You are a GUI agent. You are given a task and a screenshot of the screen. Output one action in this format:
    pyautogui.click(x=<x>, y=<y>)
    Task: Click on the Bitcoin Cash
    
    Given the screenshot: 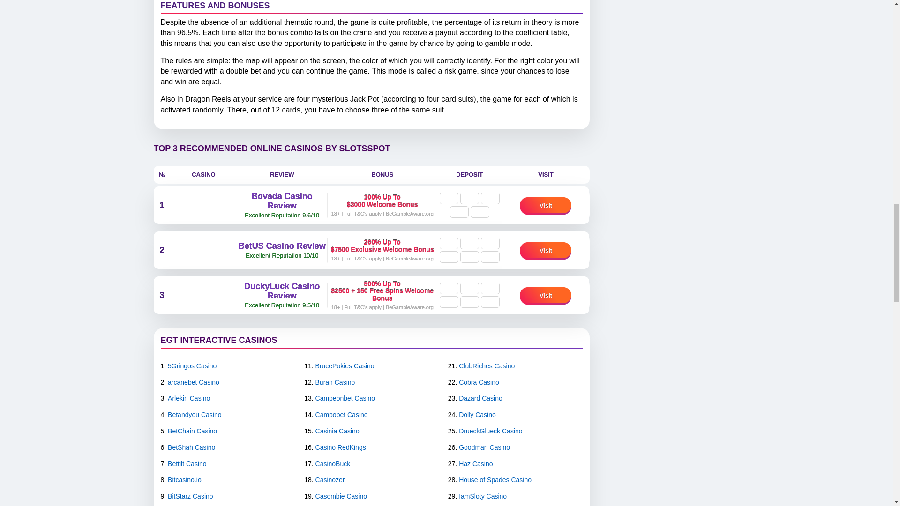 What is the action you would take?
    pyautogui.click(x=469, y=199)
    